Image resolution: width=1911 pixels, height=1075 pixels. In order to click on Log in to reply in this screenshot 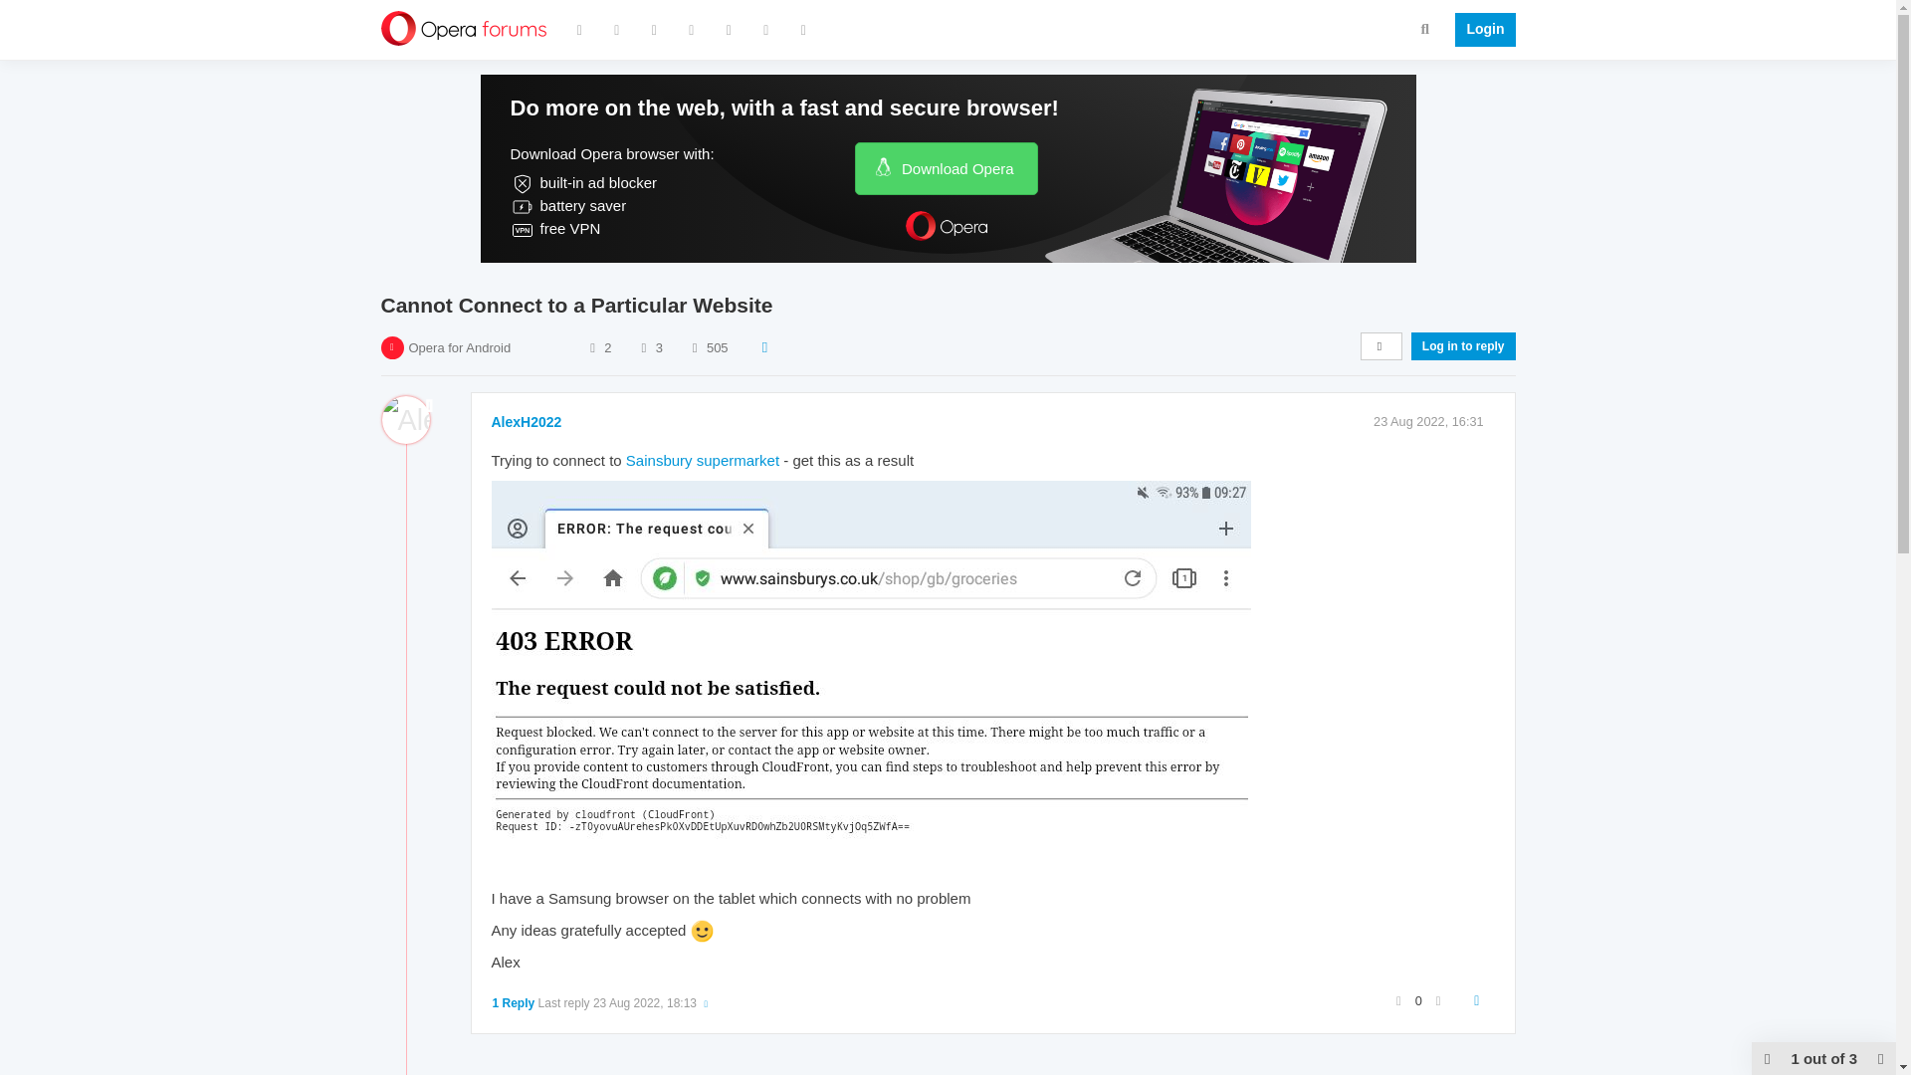, I will do `click(1463, 345)`.